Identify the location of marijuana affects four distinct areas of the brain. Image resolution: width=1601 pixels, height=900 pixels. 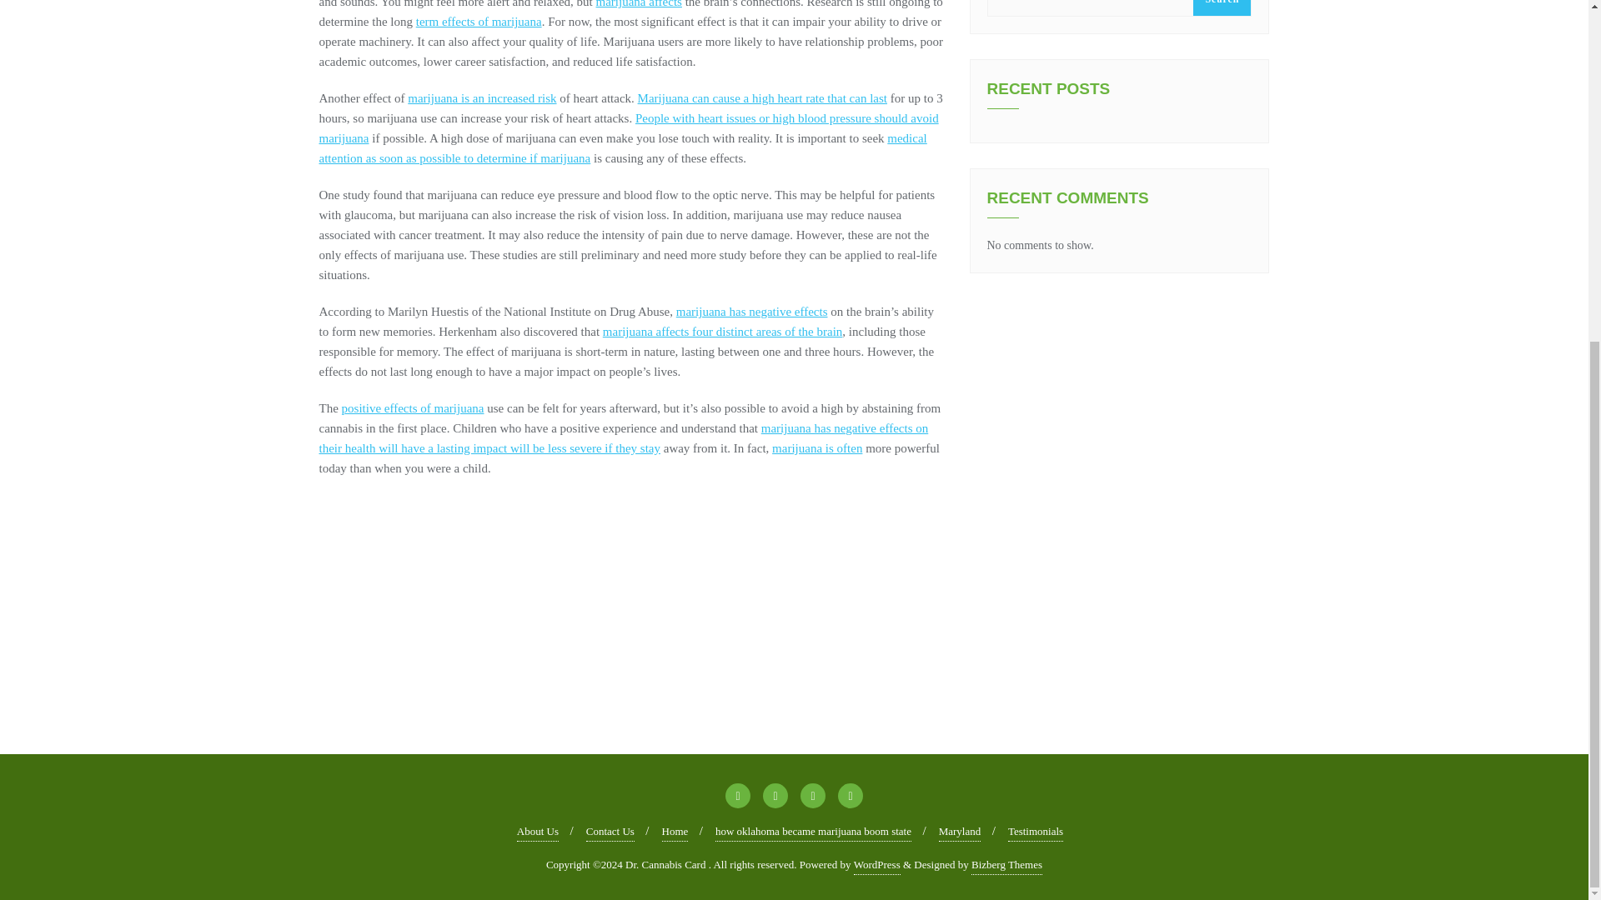
(723, 332).